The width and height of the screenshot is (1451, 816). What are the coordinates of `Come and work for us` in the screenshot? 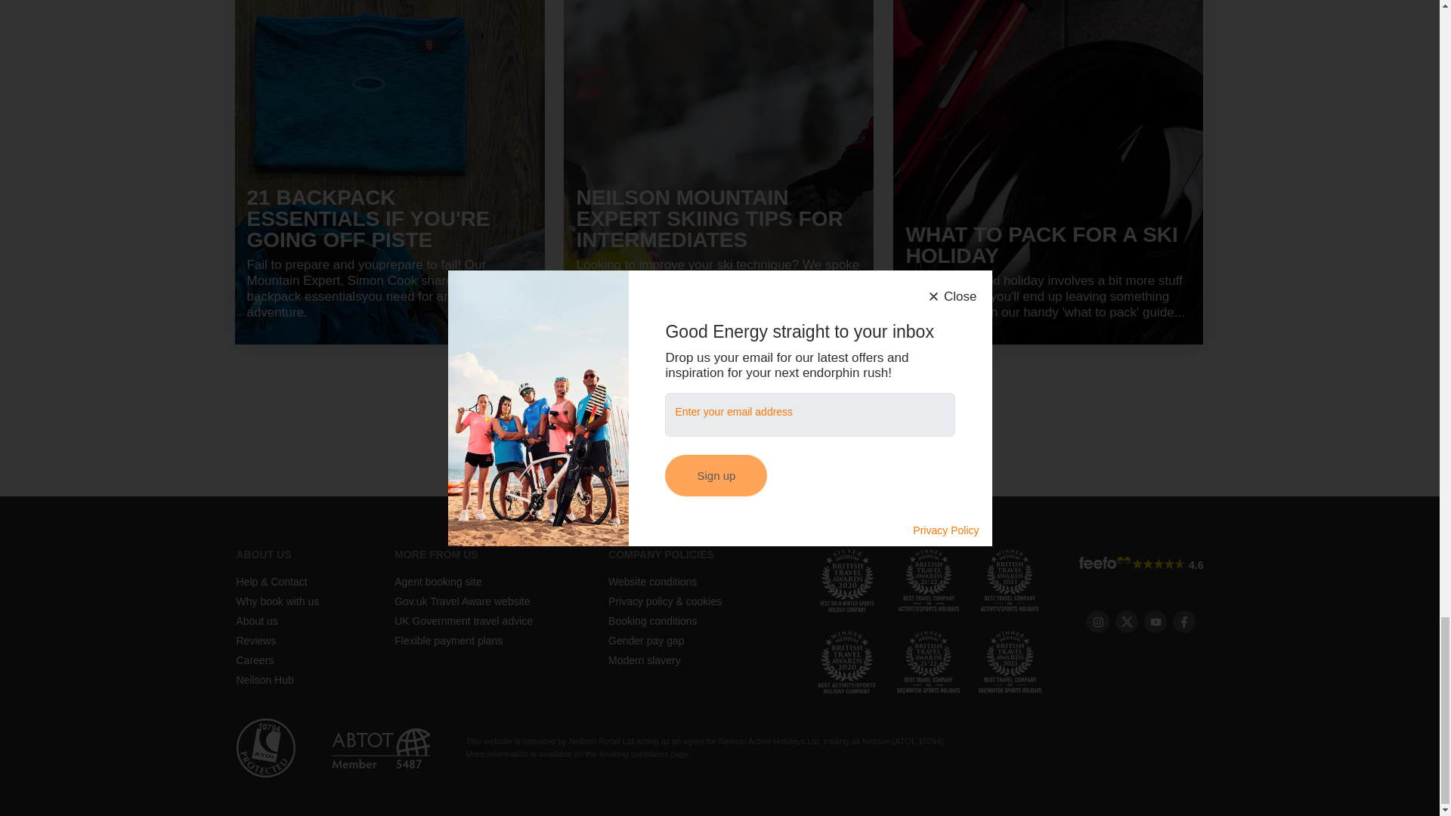 It's located at (254, 660).